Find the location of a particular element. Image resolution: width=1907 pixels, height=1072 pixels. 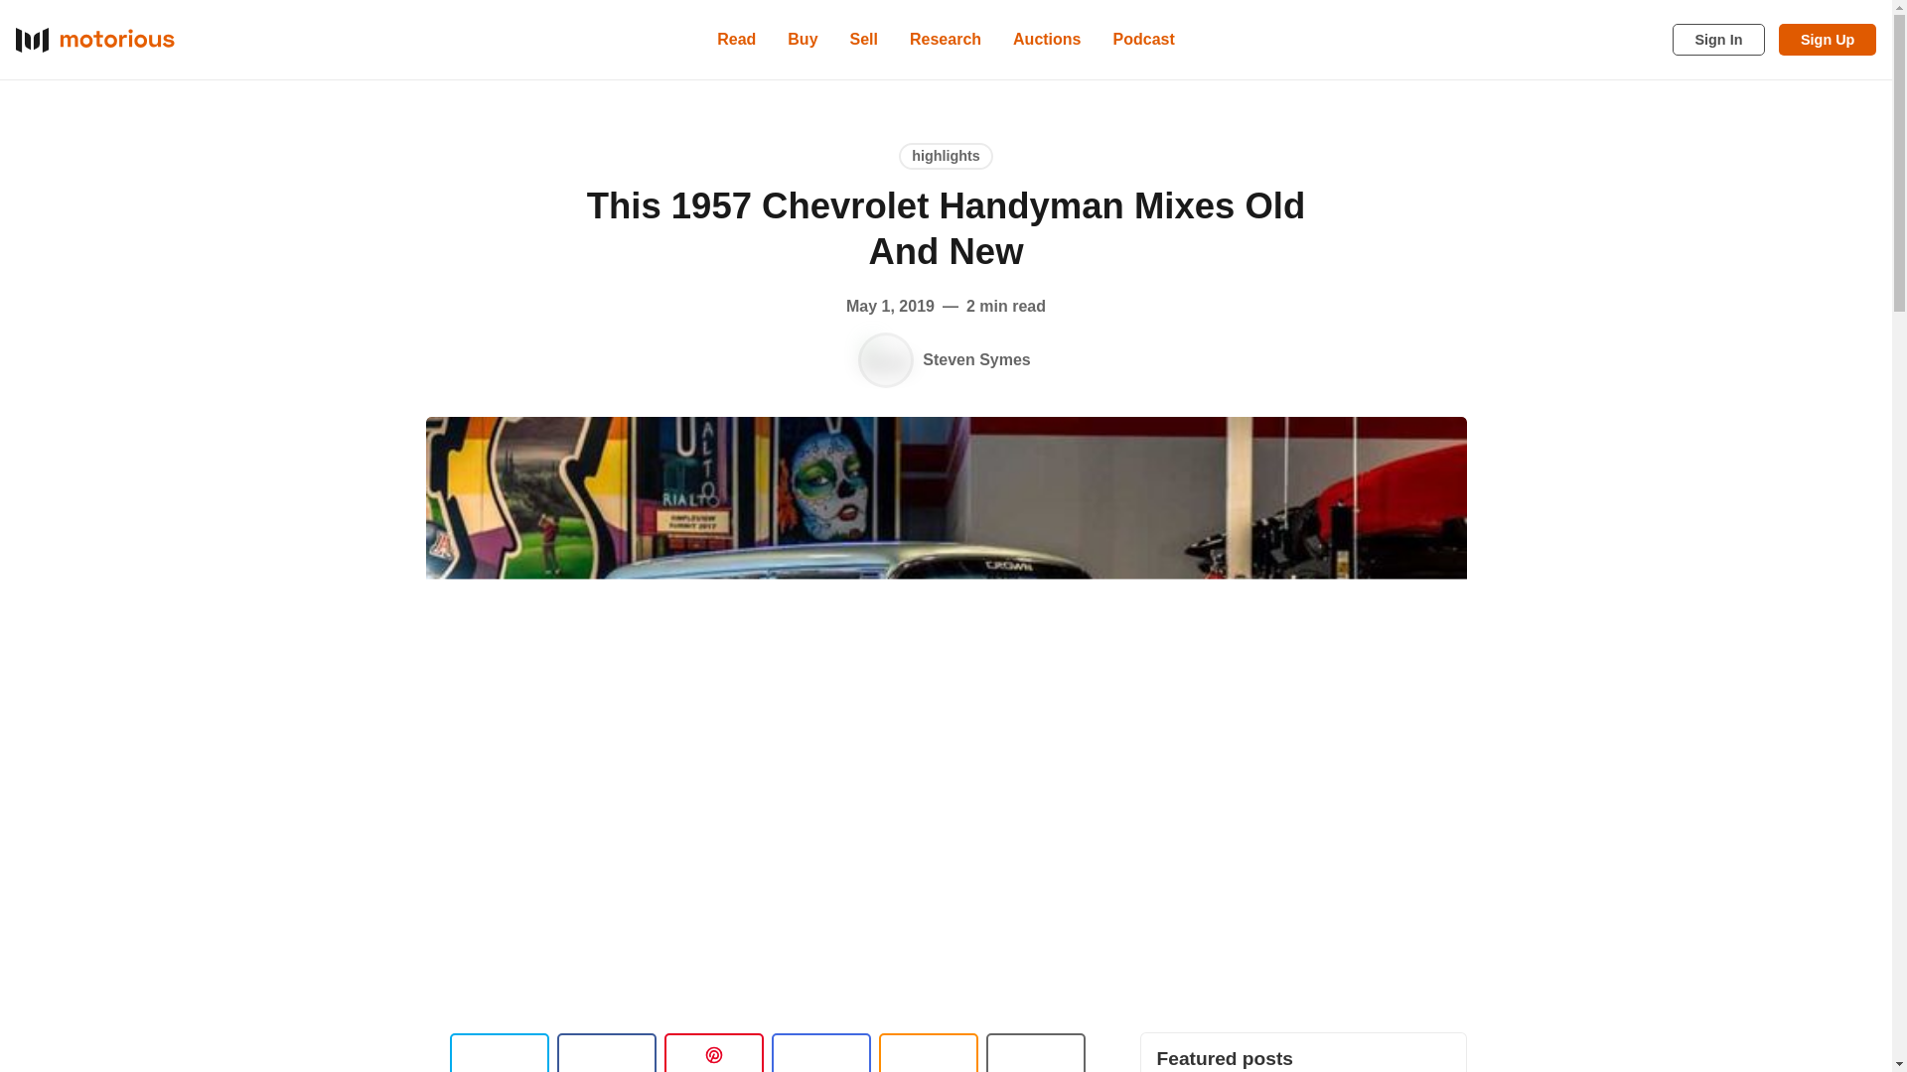

Sell is located at coordinates (864, 39).